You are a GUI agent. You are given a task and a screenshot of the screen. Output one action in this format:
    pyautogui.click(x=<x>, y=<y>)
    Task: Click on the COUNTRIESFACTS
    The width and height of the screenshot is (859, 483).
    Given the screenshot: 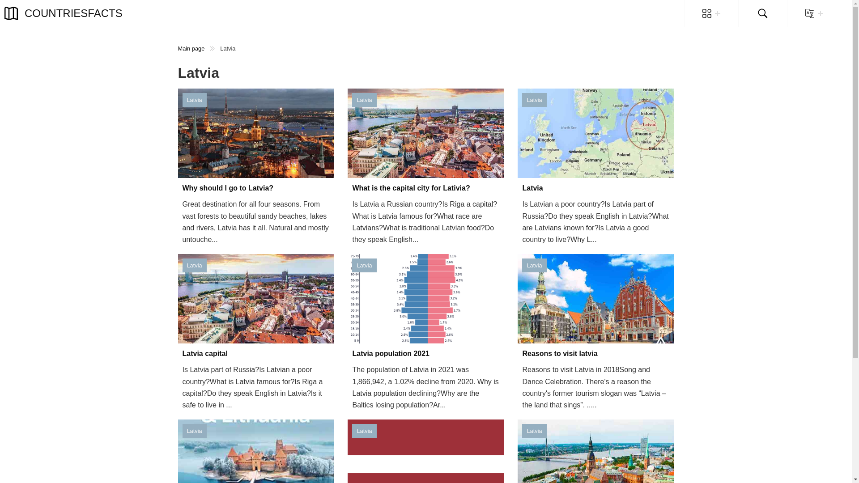 What is the action you would take?
    pyautogui.click(x=64, y=13)
    